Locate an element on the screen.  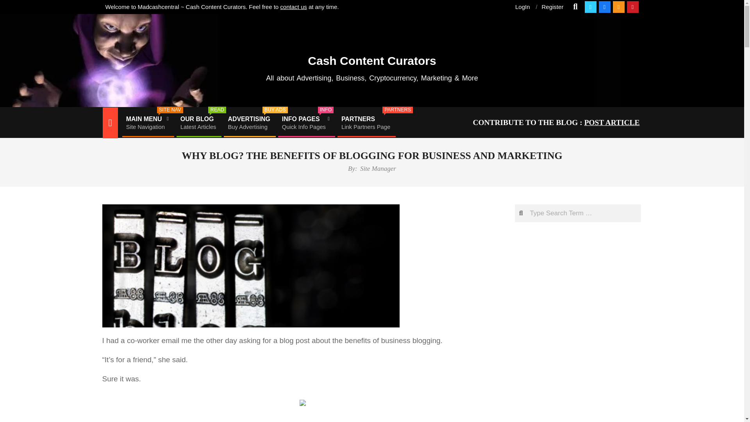
LogIn is located at coordinates (249, 123).